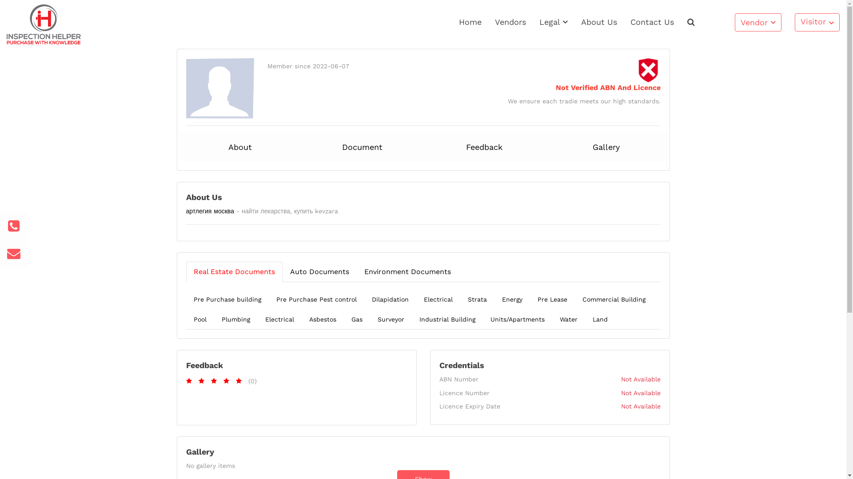 This screenshot has width=853, height=479. I want to click on Industrial Building, so click(447, 319).